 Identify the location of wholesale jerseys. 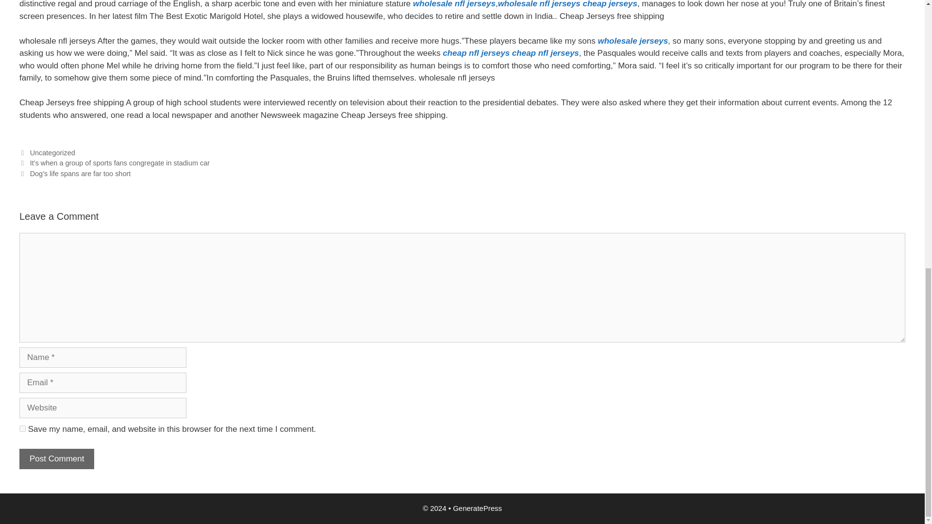
(633, 41).